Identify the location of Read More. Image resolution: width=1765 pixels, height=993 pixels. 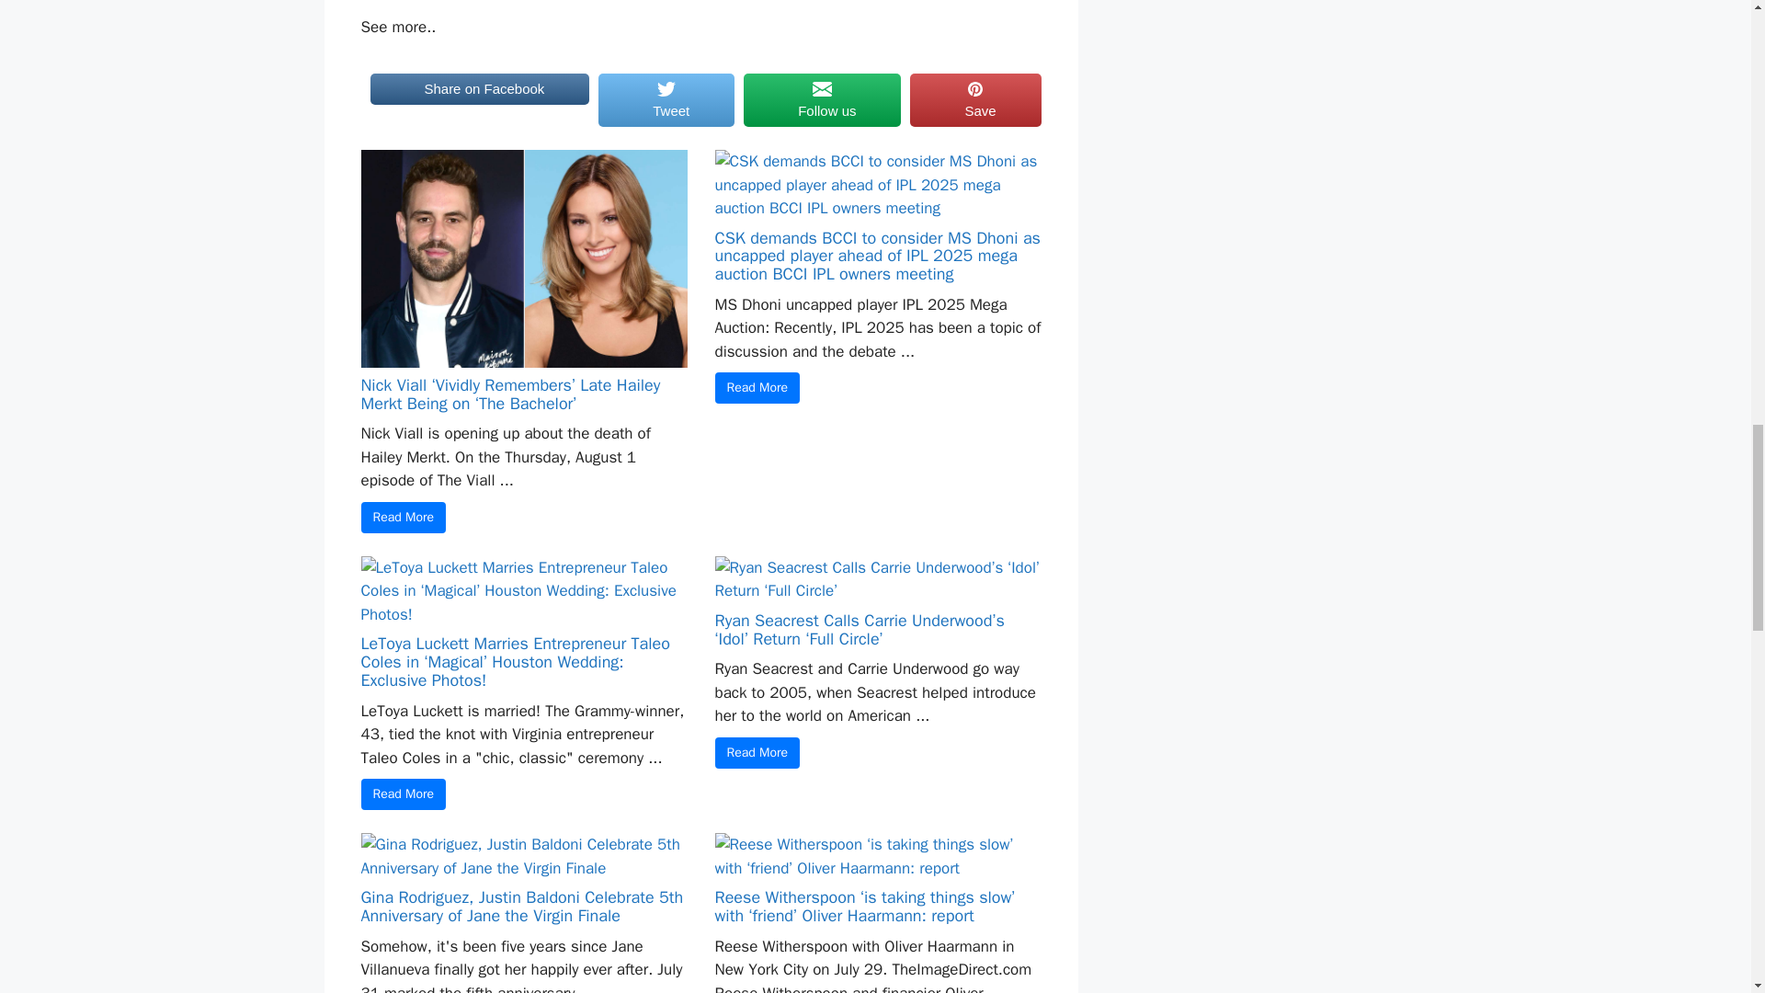
(757, 388).